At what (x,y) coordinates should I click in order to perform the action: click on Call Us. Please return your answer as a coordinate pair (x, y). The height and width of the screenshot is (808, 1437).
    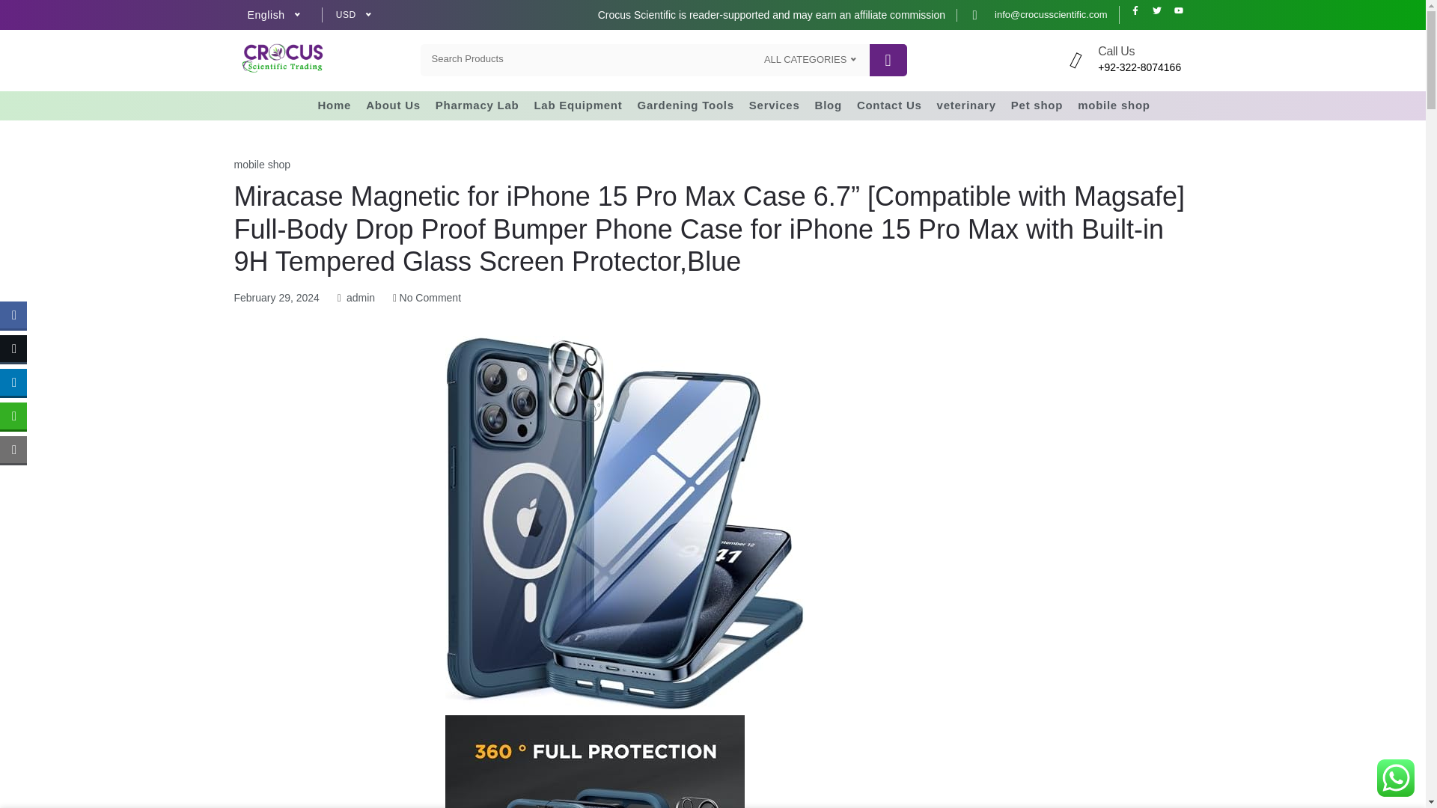
    Looking at the image, I should click on (1116, 51).